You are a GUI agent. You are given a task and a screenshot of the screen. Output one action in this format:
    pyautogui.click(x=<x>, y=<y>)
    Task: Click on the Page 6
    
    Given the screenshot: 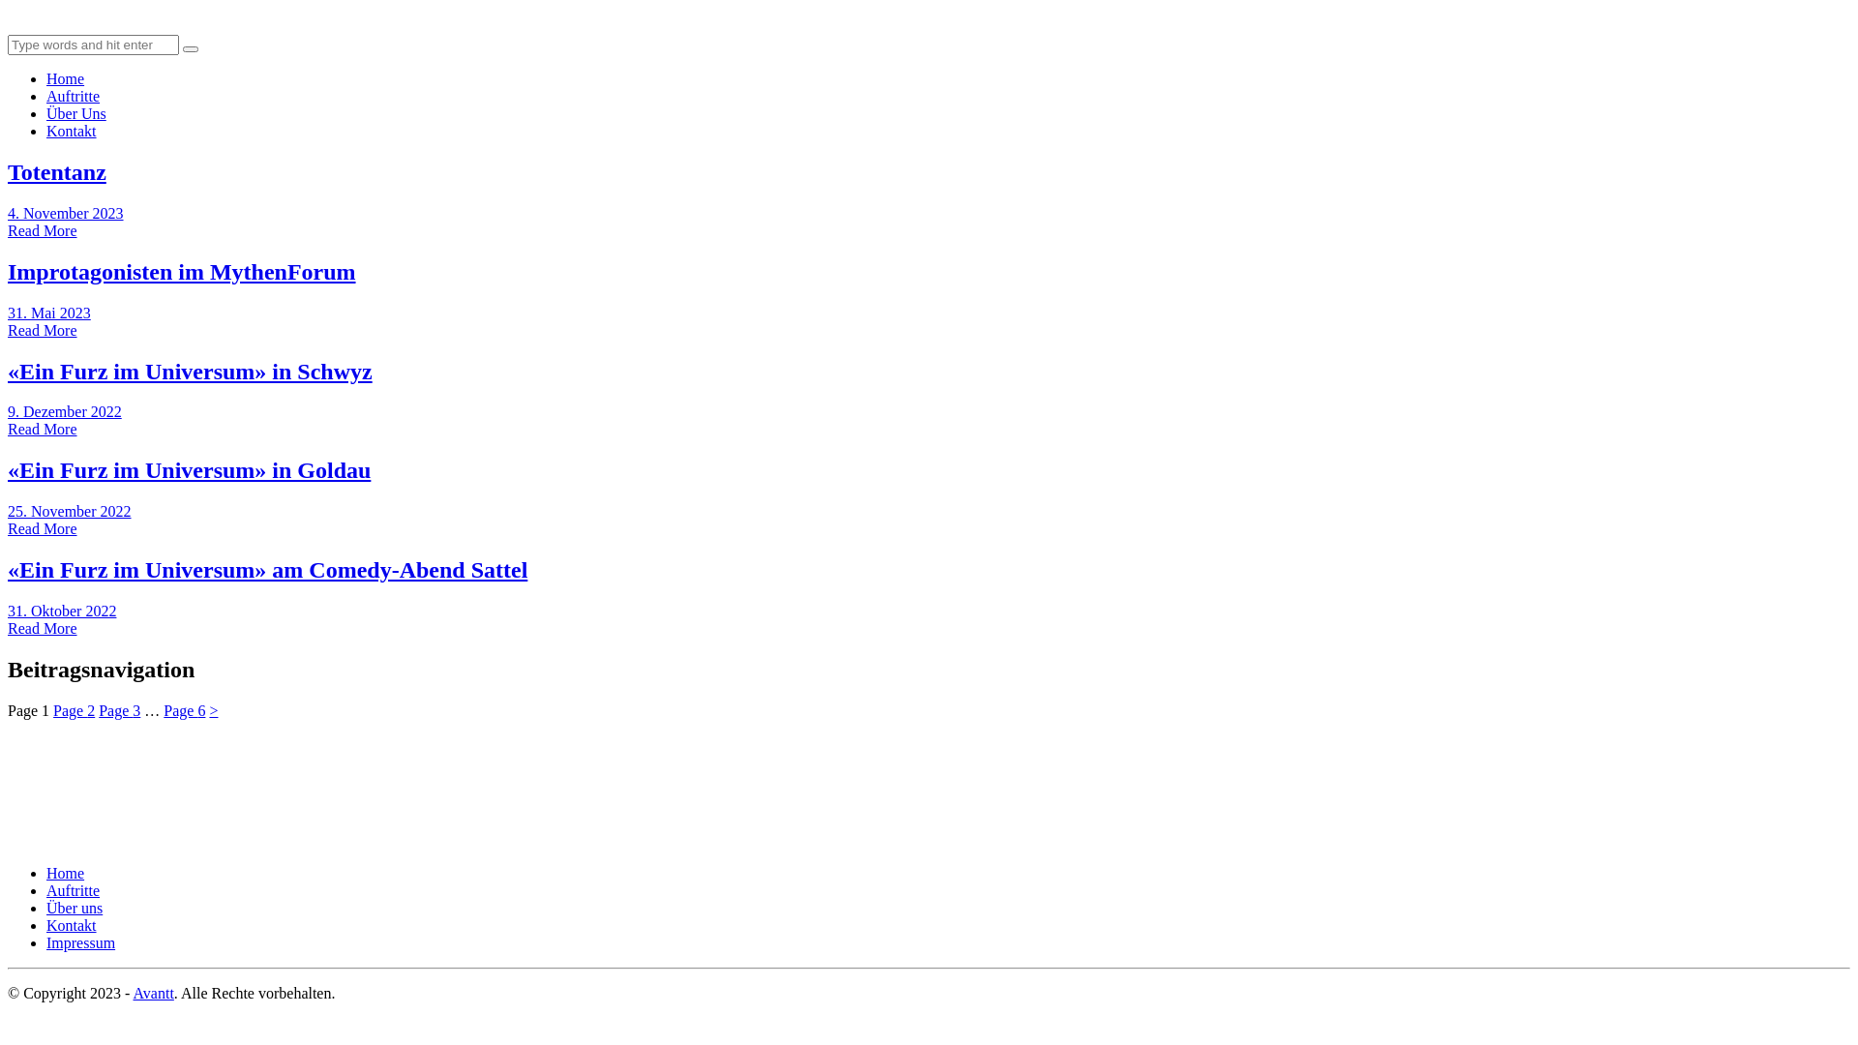 What is the action you would take?
    pyautogui.click(x=184, y=710)
    